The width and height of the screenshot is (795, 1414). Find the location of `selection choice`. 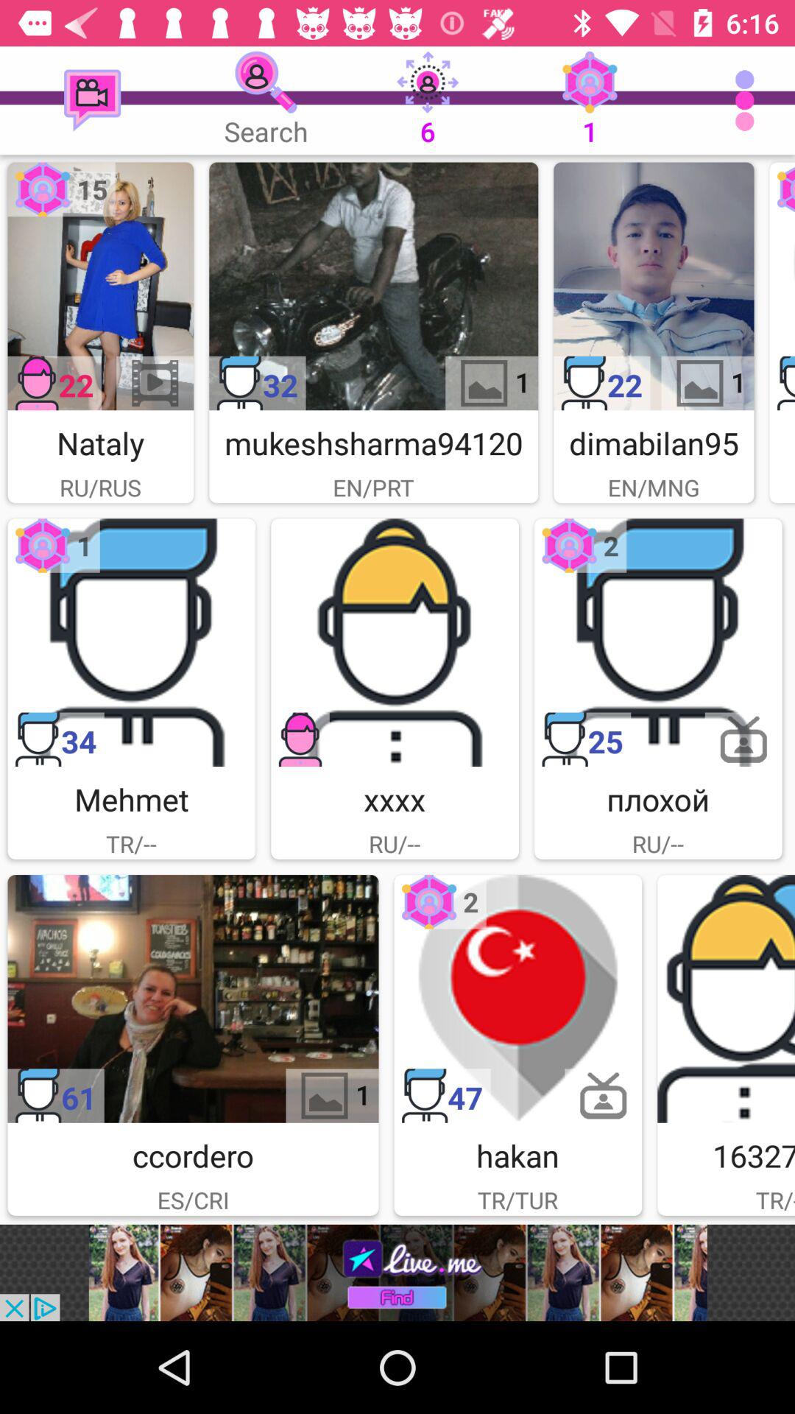

selection choice is located at coordinates (658, 642).